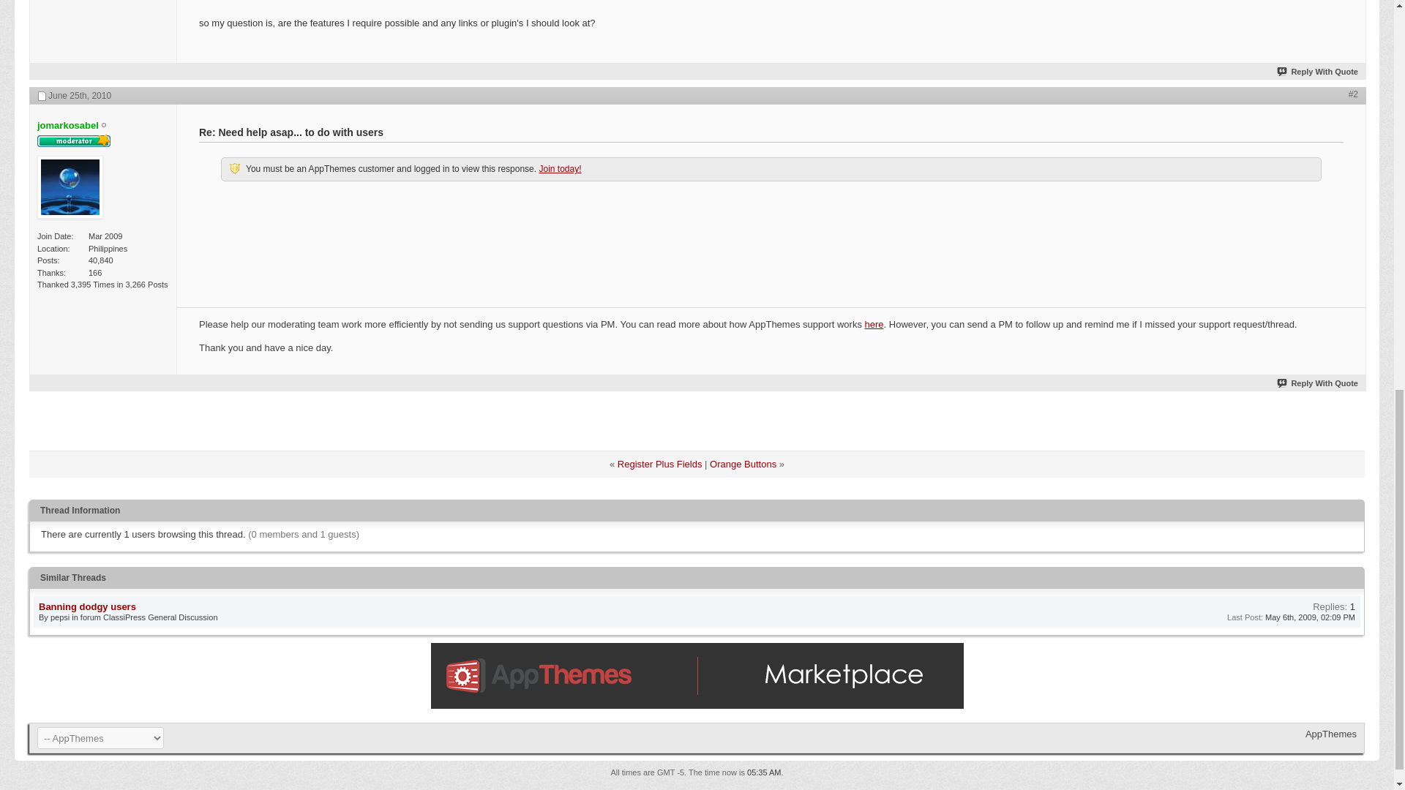 The height and width of the screenshot is (790, 1405). I want to click on Register Plus Fields, so click(660, 464).